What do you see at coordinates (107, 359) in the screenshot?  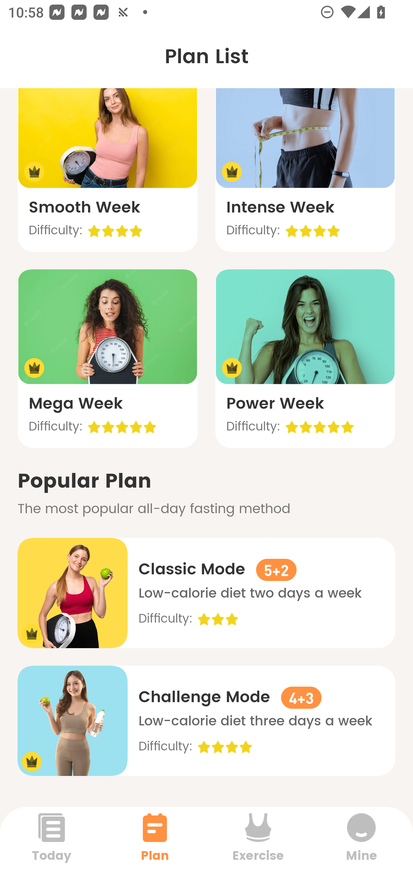 I see `Mega Week Difficulty: 5.0` at bounding box center [107, 359].